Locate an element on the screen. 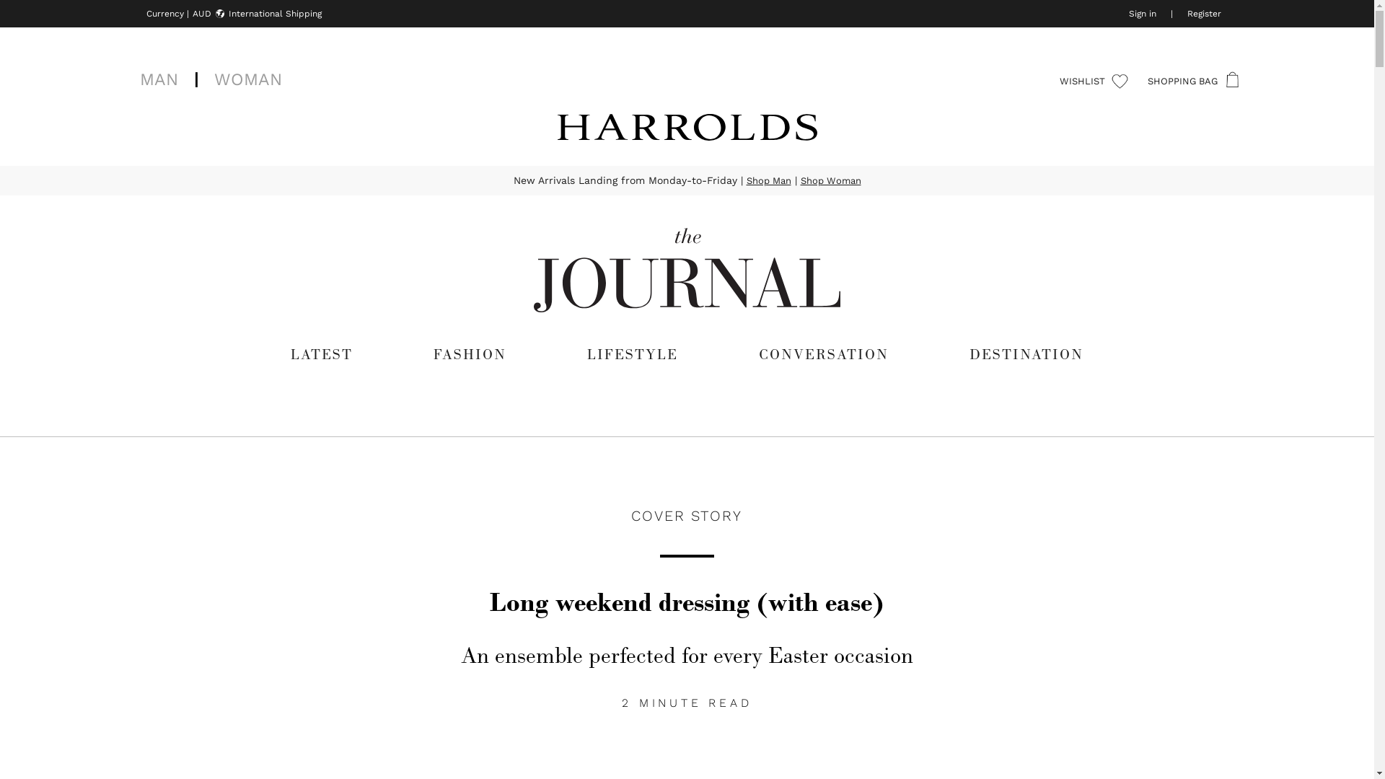  DESTINATION is located at coordinates (1026, 354).